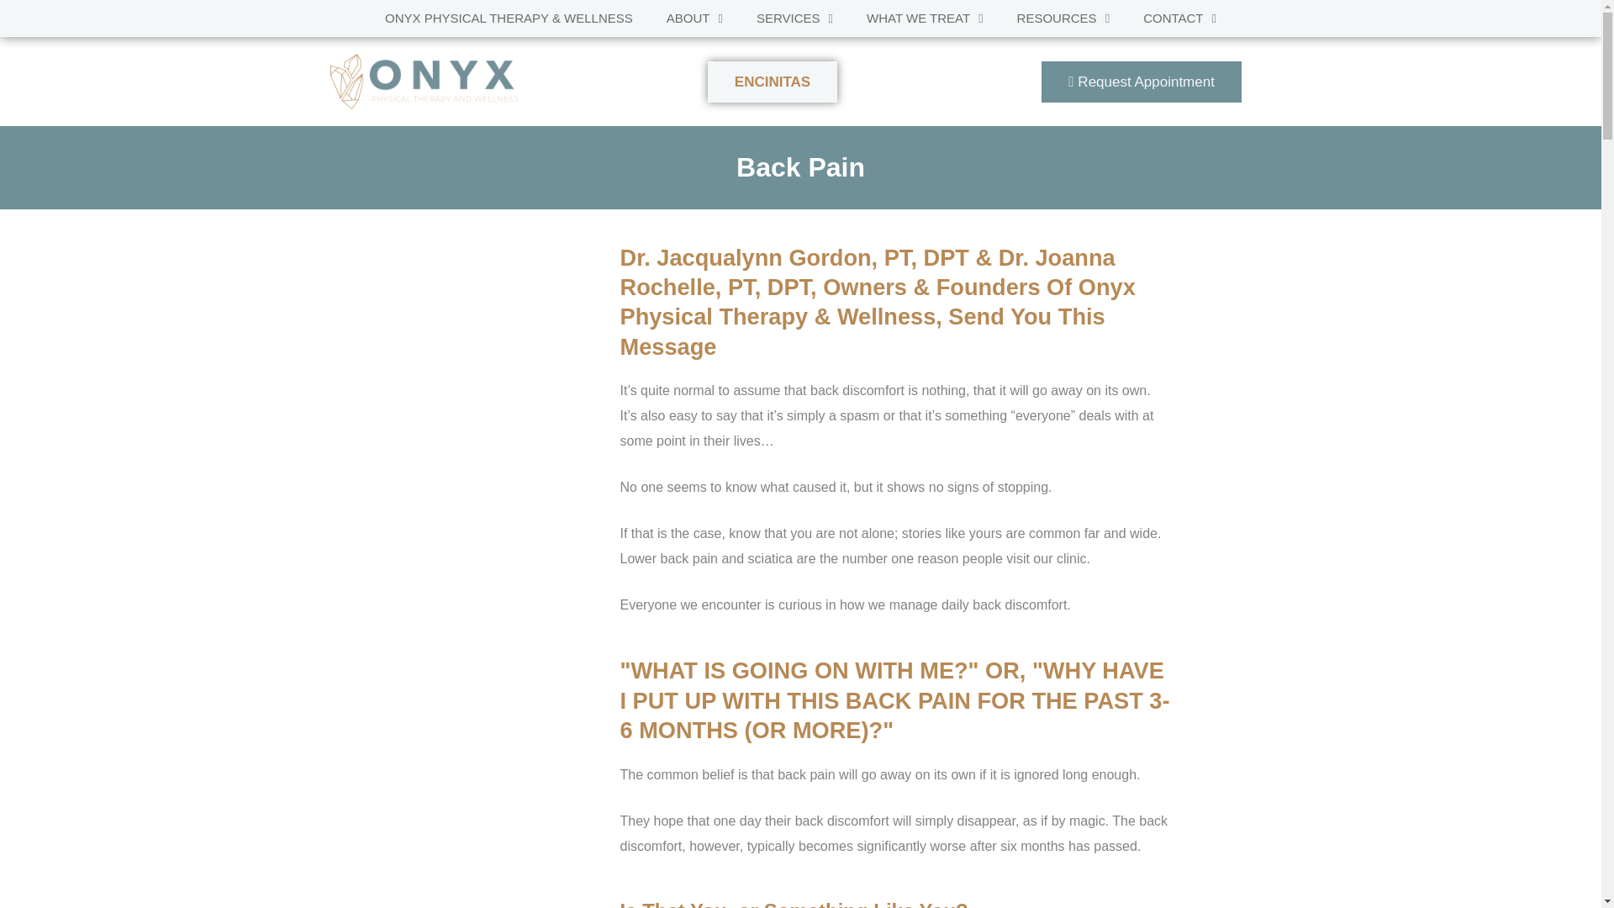 The width and height of the screenshot is (1614, 908). I want to click on SERVICES, so click(794, 18).